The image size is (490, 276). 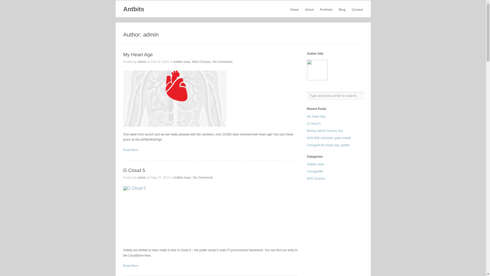 What do you see at coordinates (223, 62) in the screenshot?
I see `No Comments` at bounding box center [223, 62].